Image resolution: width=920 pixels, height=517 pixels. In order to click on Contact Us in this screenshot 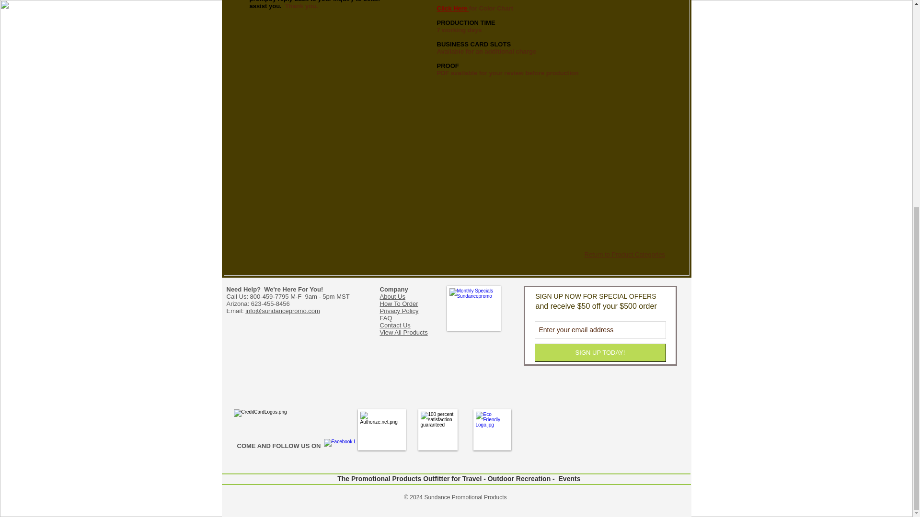, I will do `click(395, 325)`.